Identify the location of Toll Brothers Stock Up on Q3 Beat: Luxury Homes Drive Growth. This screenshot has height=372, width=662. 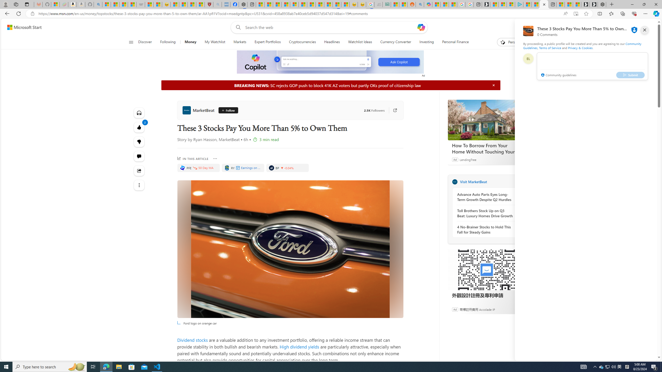
(485, 213).